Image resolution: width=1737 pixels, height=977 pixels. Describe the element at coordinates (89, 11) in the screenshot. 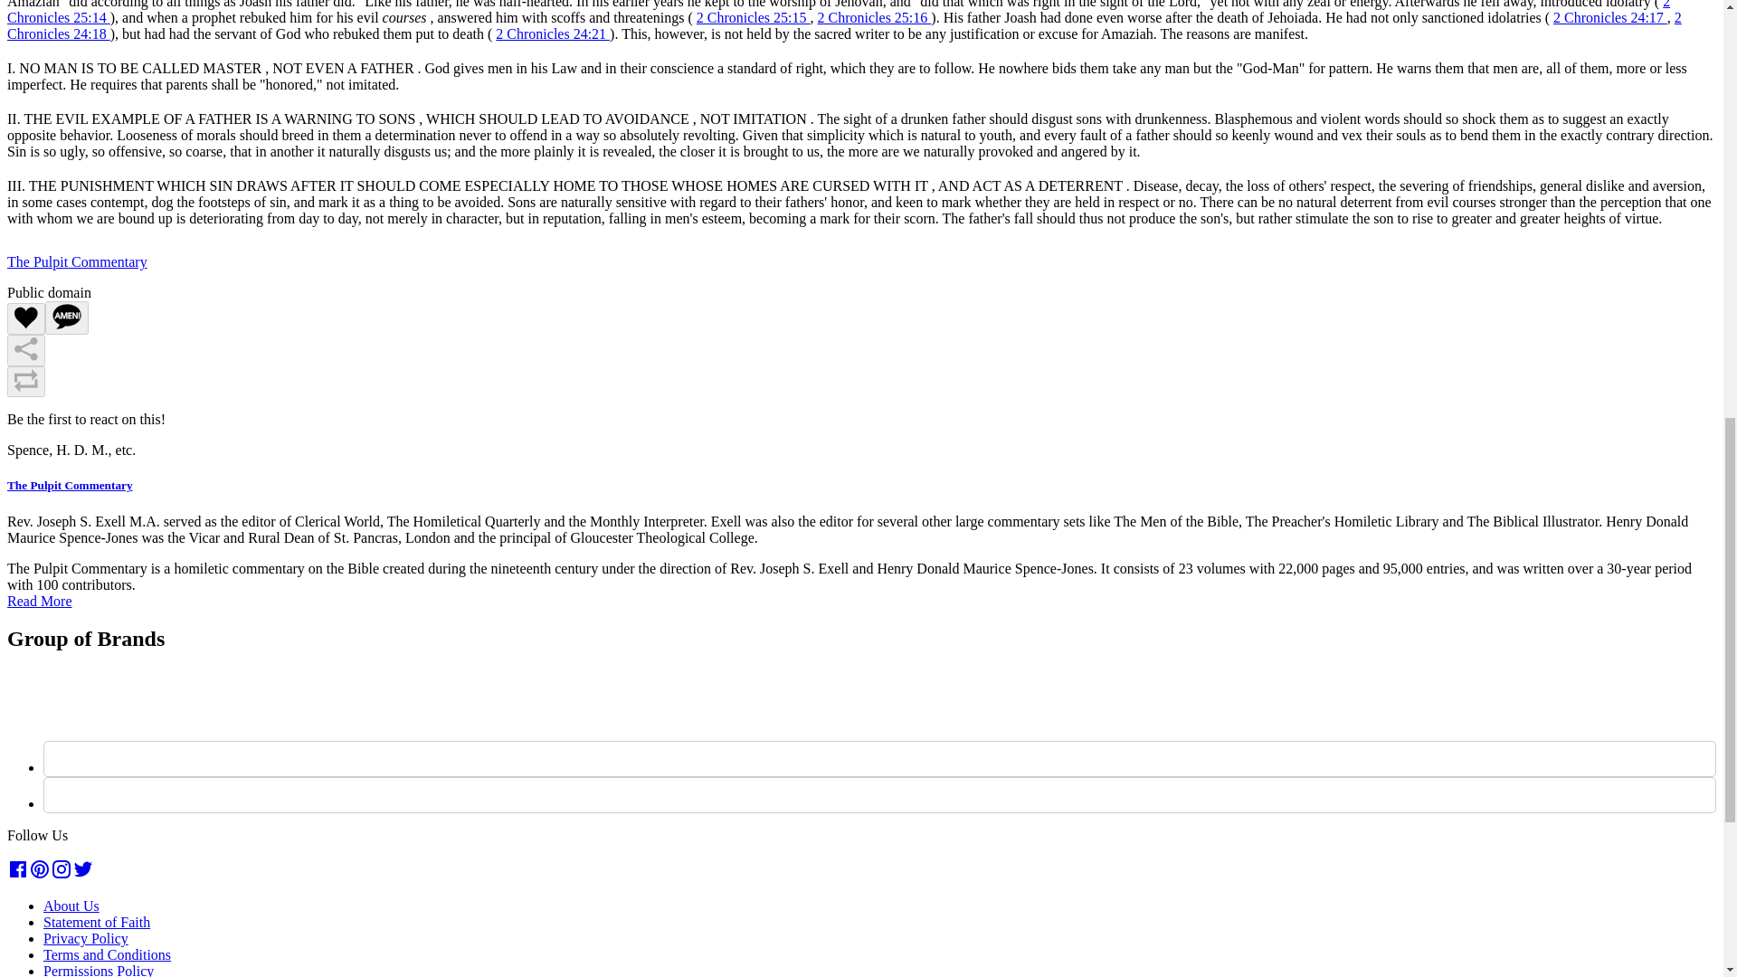

I see `Community` at that location.